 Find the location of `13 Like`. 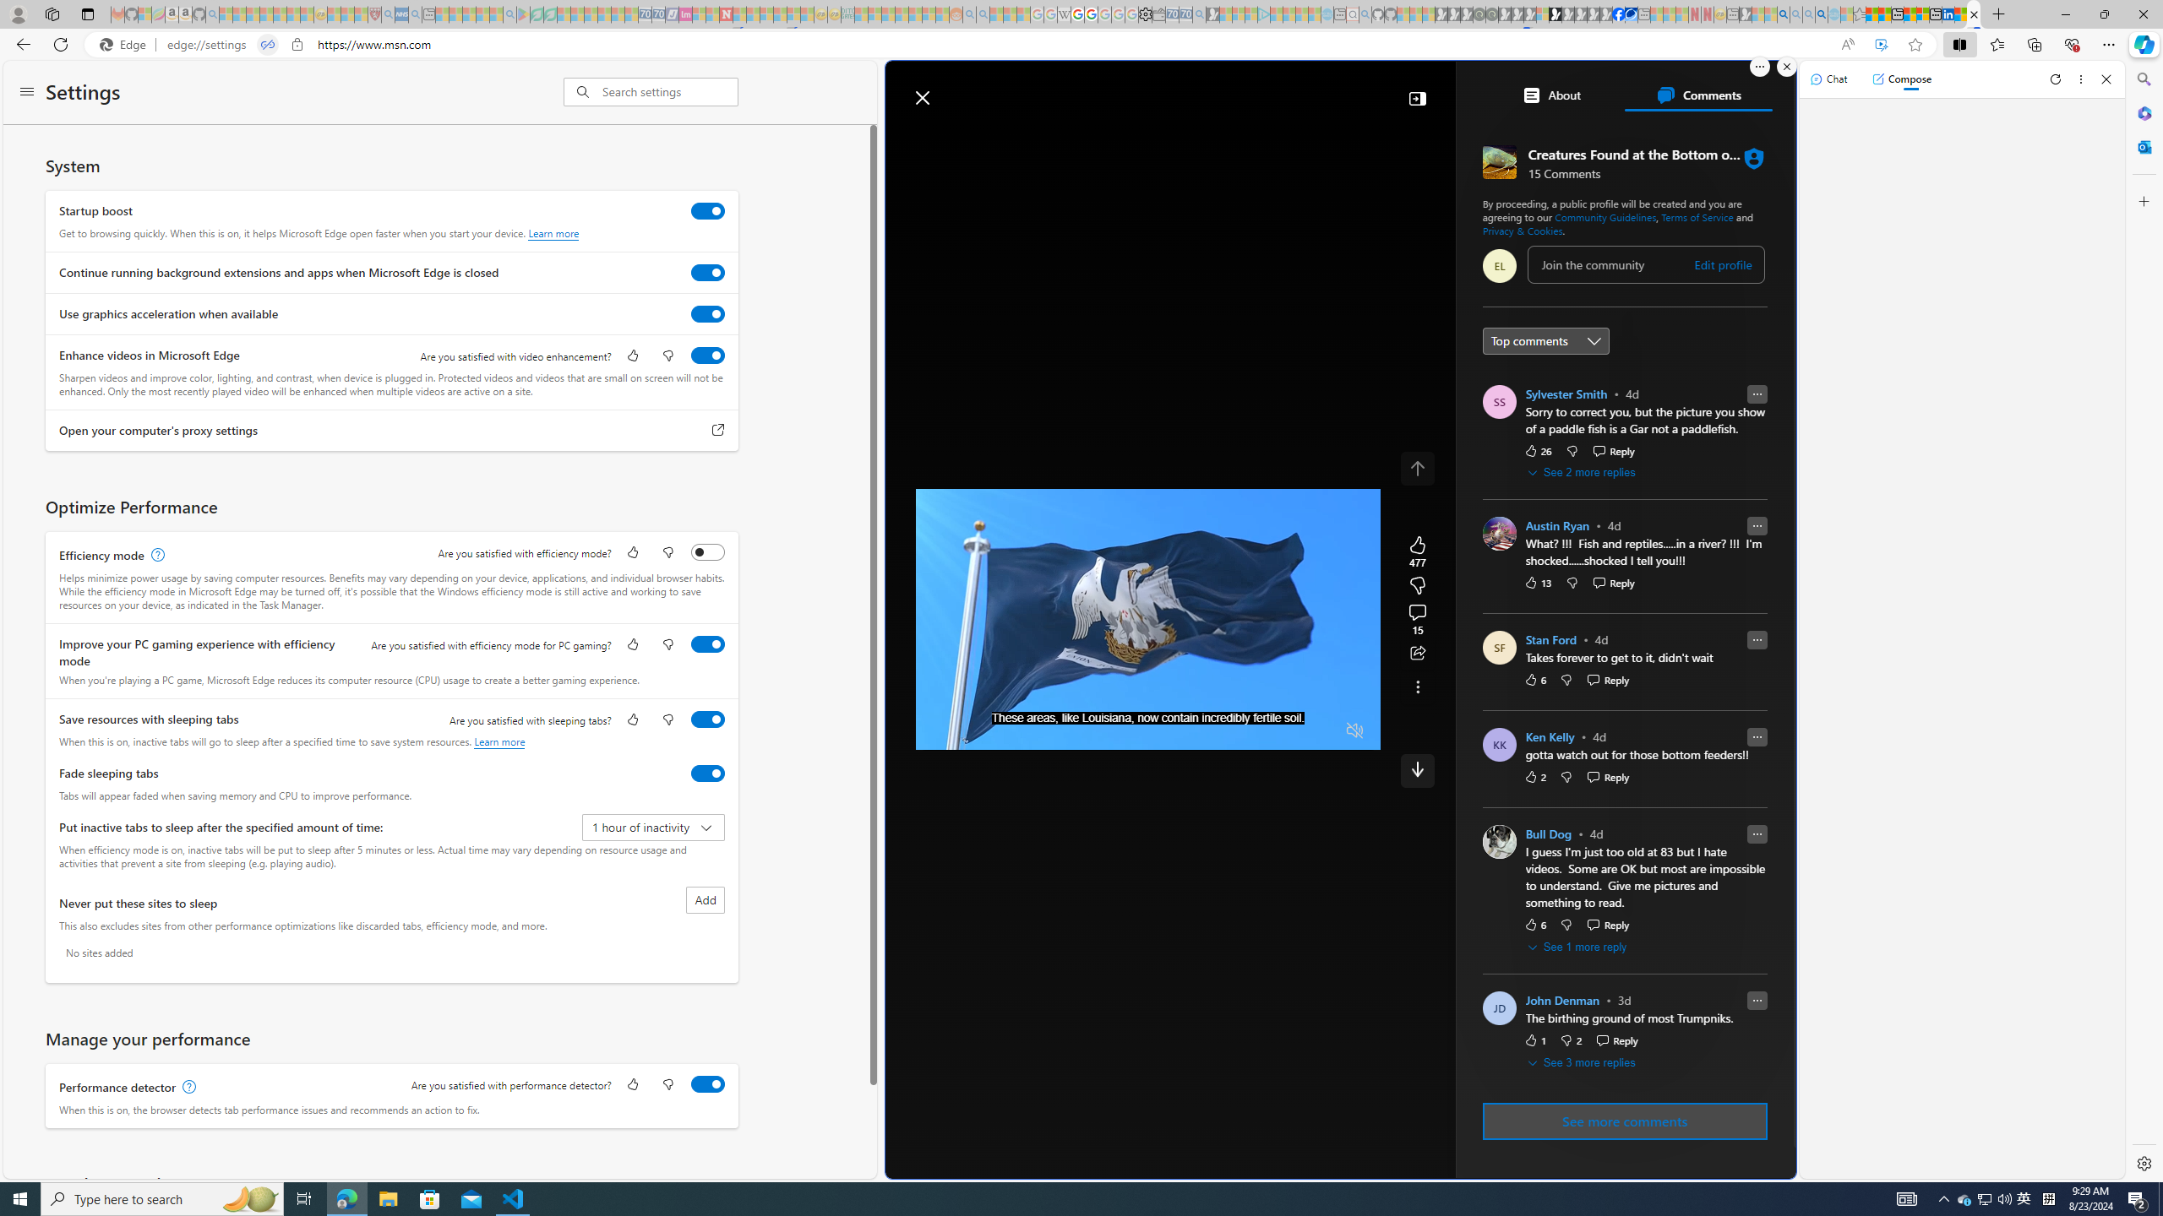

13 Like is located at coordinates (1538, 583).